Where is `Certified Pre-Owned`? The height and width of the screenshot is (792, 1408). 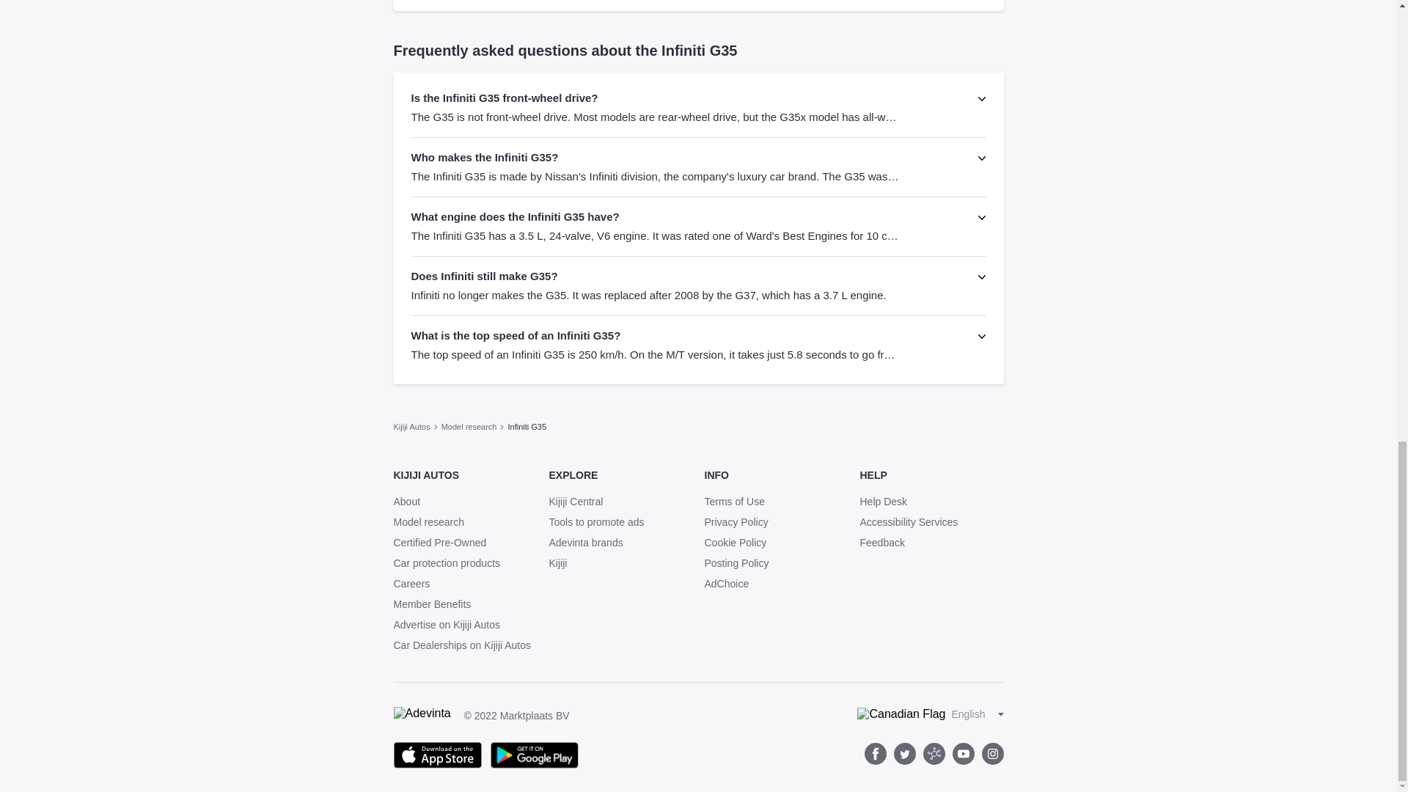
Certified Pre-Owned is located at coordinates (464, 543).